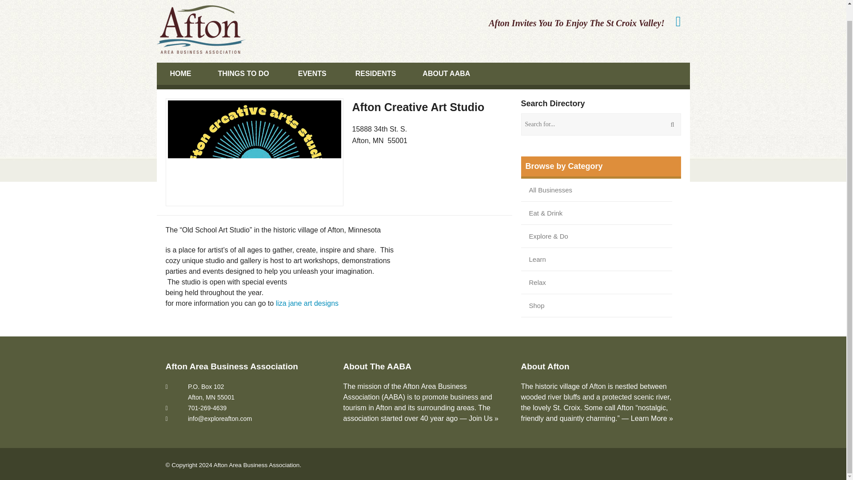 The width and height of the screenshot is (853, 480). What do you see at coordinates (180, 74) in the screenshot?
I see `HOME` at bounding box center [180, 74].